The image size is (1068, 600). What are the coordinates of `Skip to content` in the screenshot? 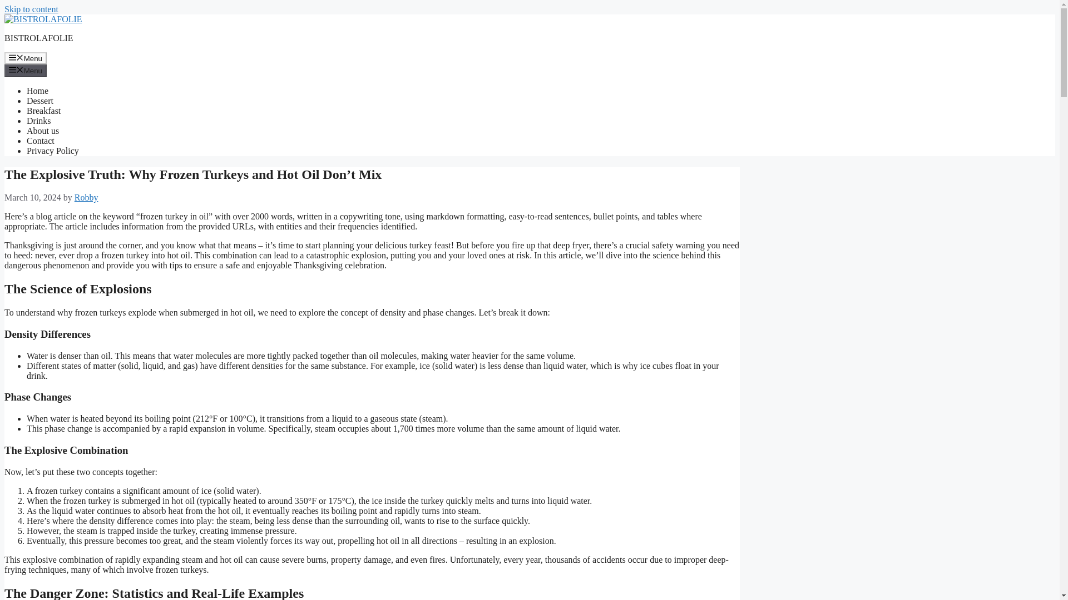 It's located at (31, 9).